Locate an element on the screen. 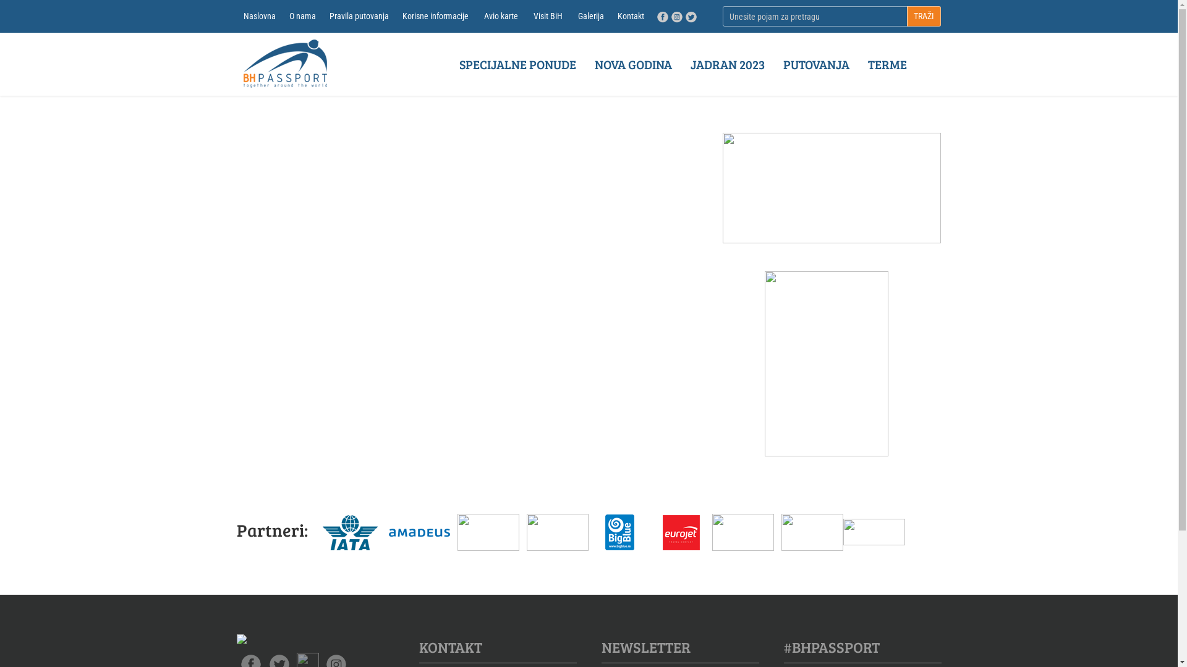 The width and height of the screenshot is (1187, 667). Korisne informacije is located at coordinates (435, 16).